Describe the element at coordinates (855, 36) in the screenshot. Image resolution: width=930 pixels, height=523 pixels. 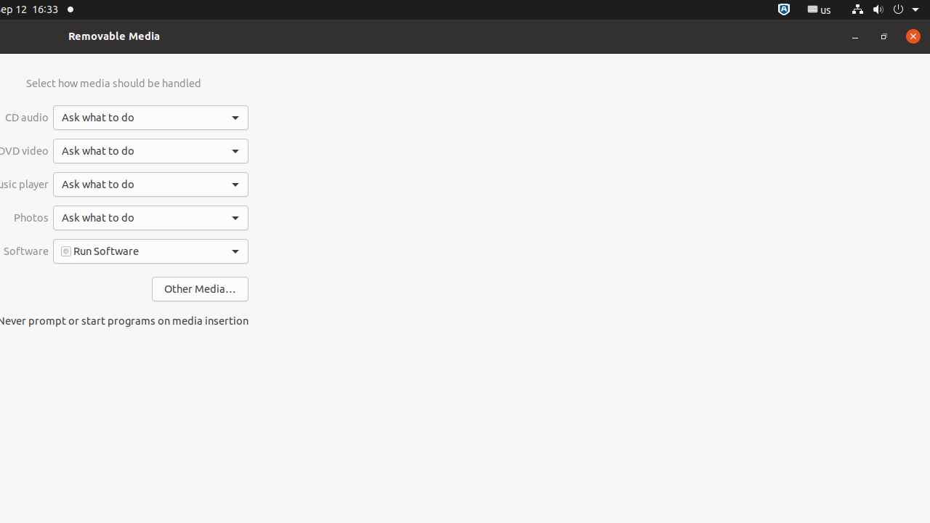
I see `Minimize` at that location.